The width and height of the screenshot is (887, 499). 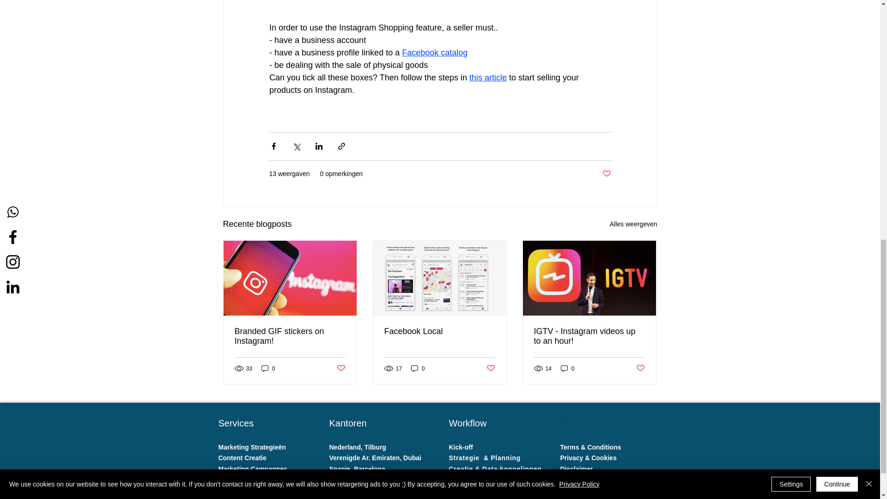 I want to click on 0, so click(x=268, y=368).